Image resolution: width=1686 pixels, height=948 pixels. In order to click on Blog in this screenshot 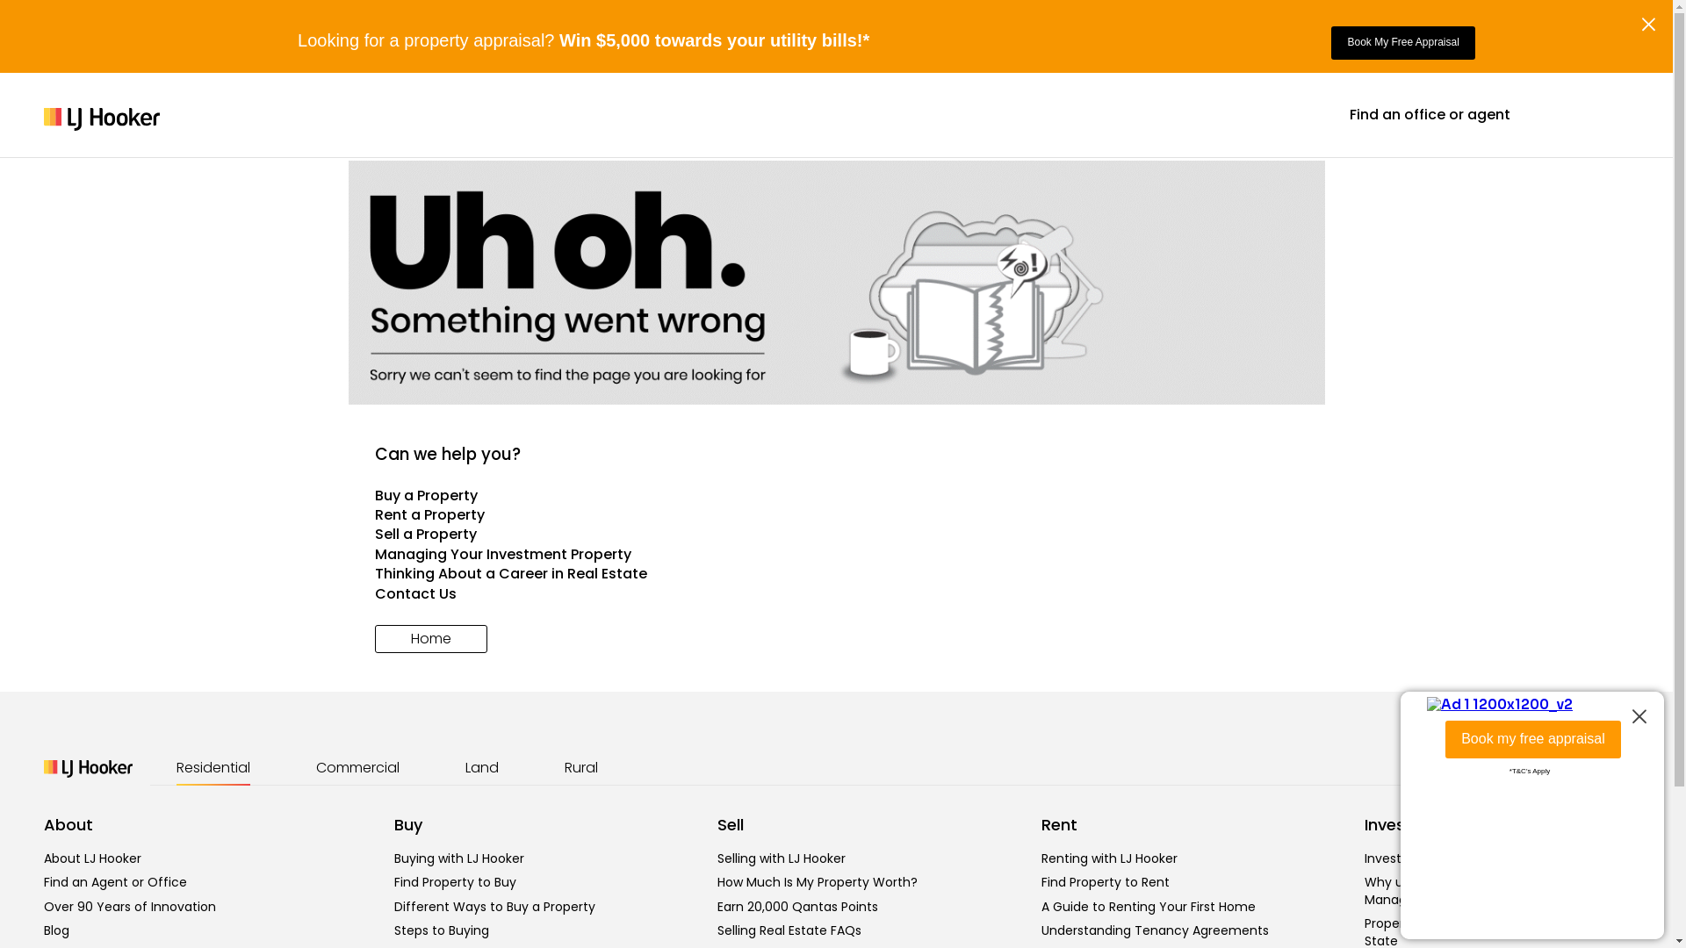, I will do `click(56, 930)`.